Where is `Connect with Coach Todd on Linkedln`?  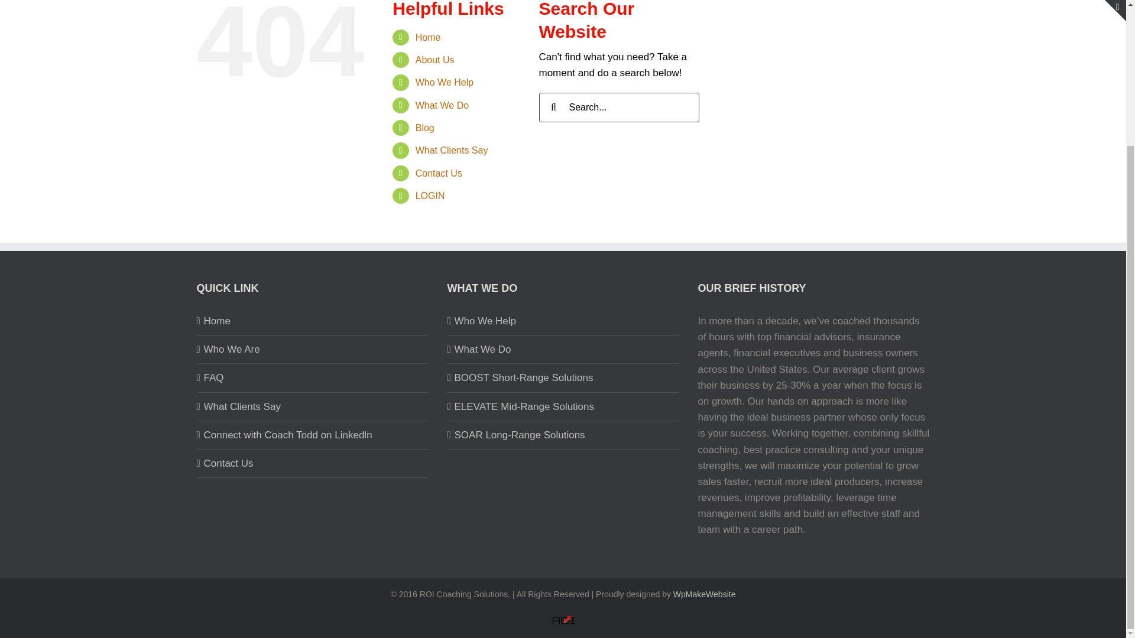
Connect with Coach Todd on Linkedln is located at coordinates (312, 435).